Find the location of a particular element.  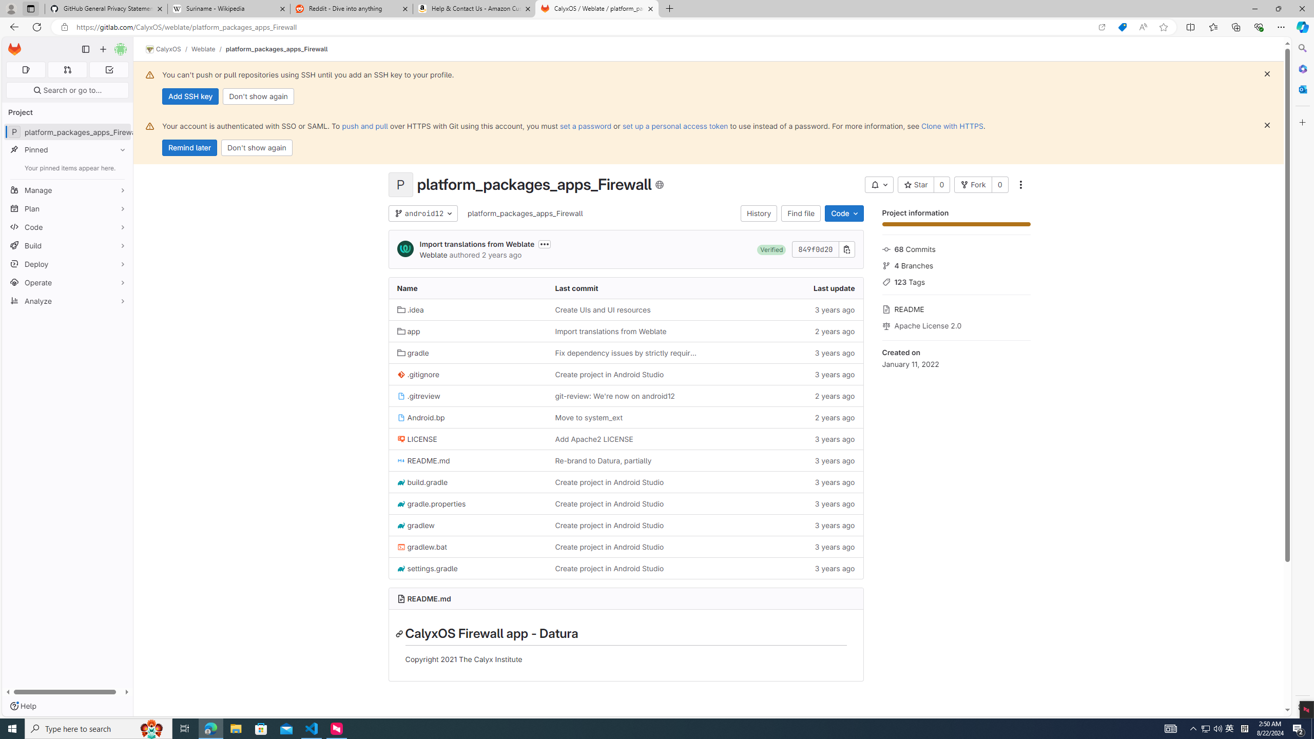

Open in app is located at coordinates (1102, 27).